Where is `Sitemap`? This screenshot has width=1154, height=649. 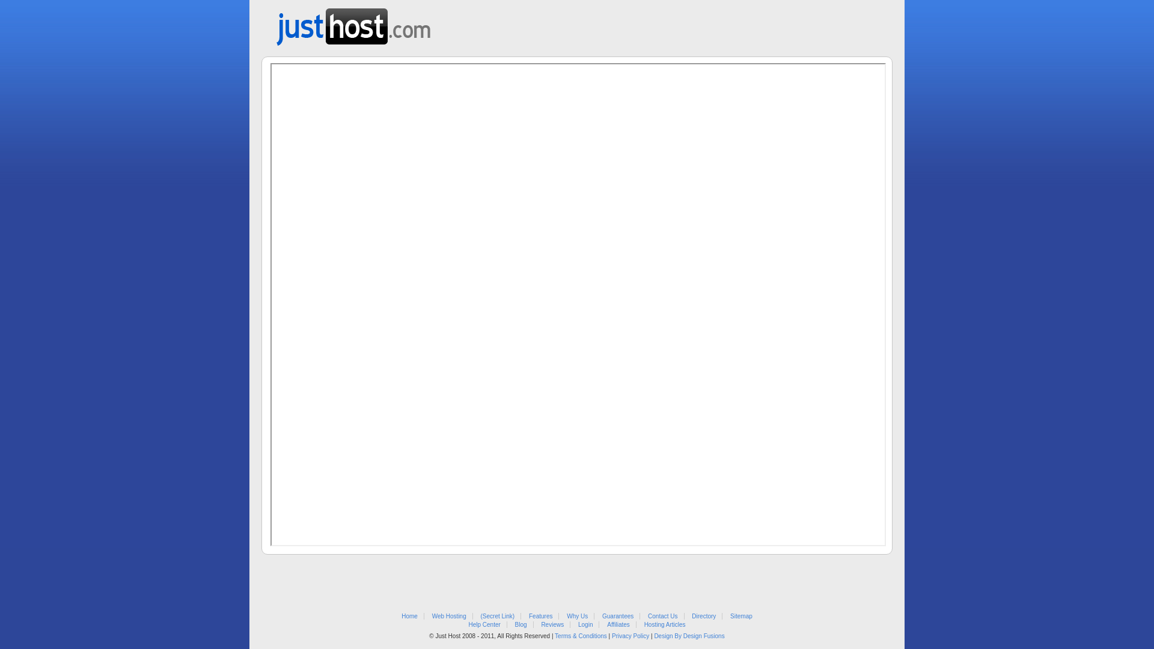 Sitemap is located at coordinates (742, 617).